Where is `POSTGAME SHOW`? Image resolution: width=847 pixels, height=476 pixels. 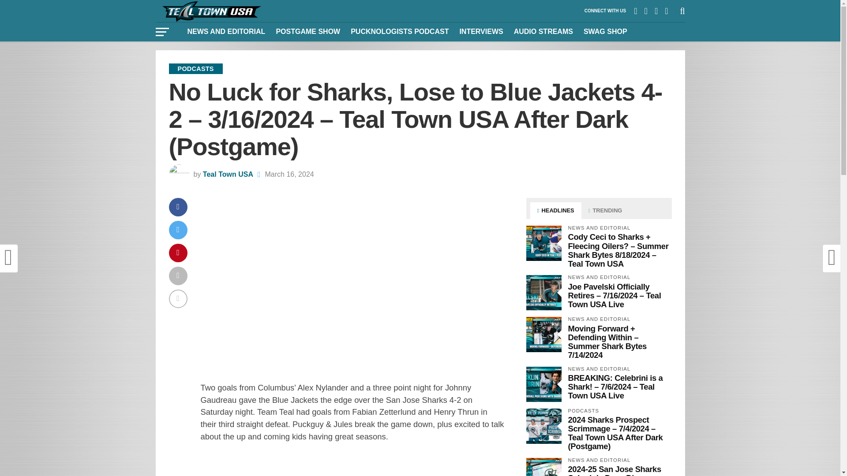 POSTGAME SHOW is located at coordinates (308, 31).